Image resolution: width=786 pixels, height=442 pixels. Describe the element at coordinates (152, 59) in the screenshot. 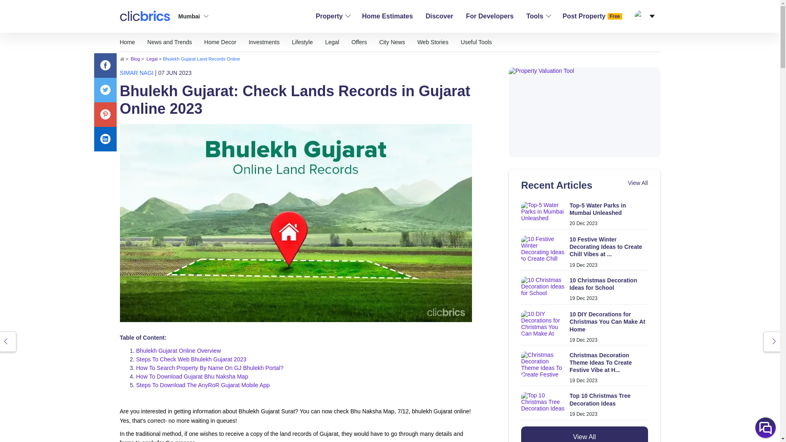

I see `Legal` at that location.